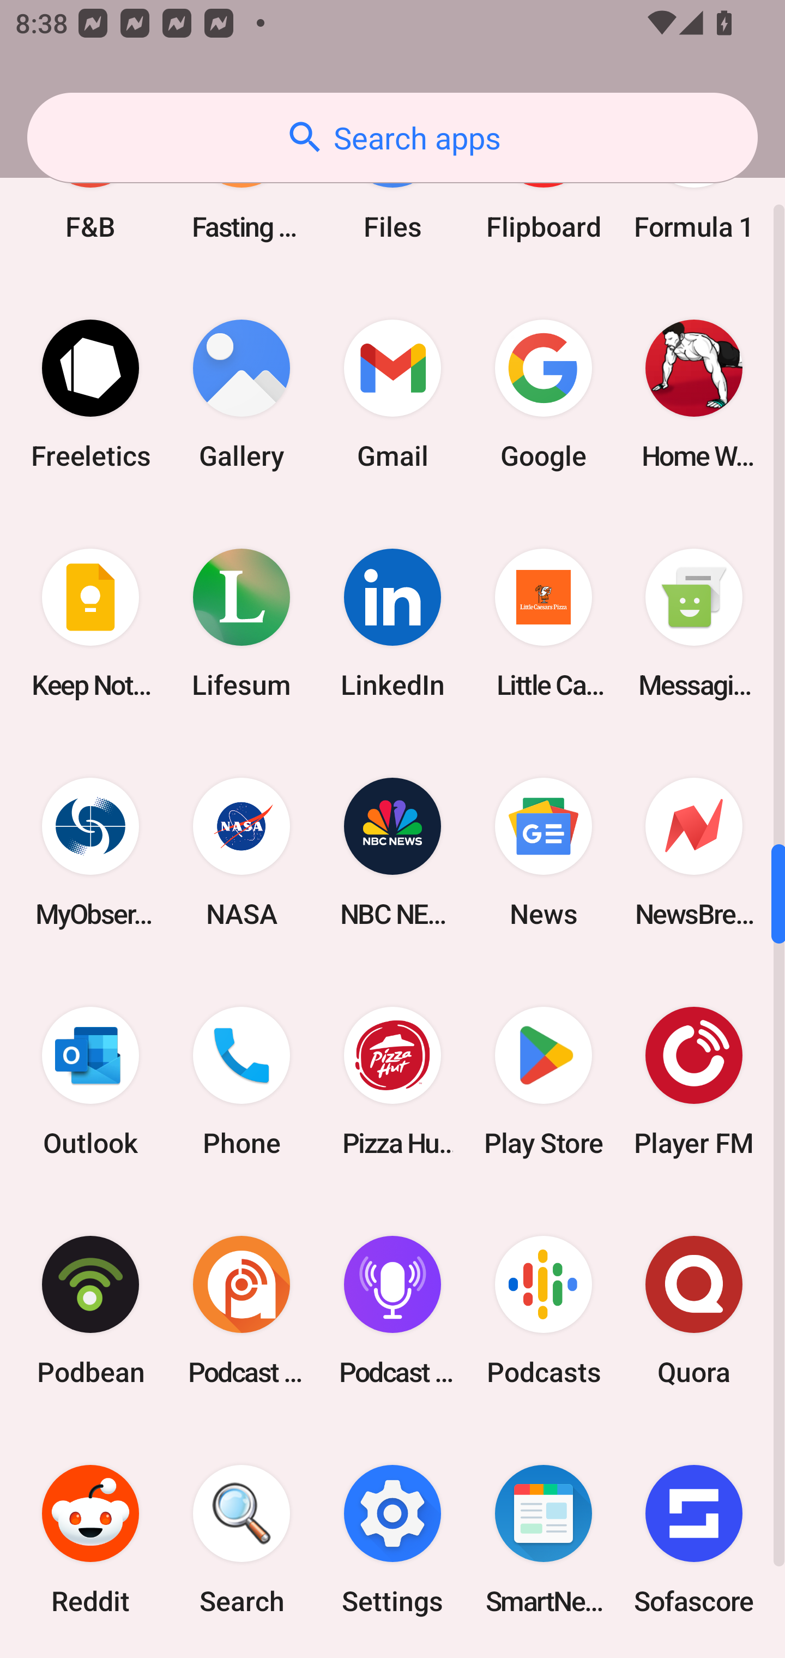 This screenshot has height=1658, width=785. Describe the element at coordinates (90, 1540) in the screenshot. I see `Reddit` at that location.